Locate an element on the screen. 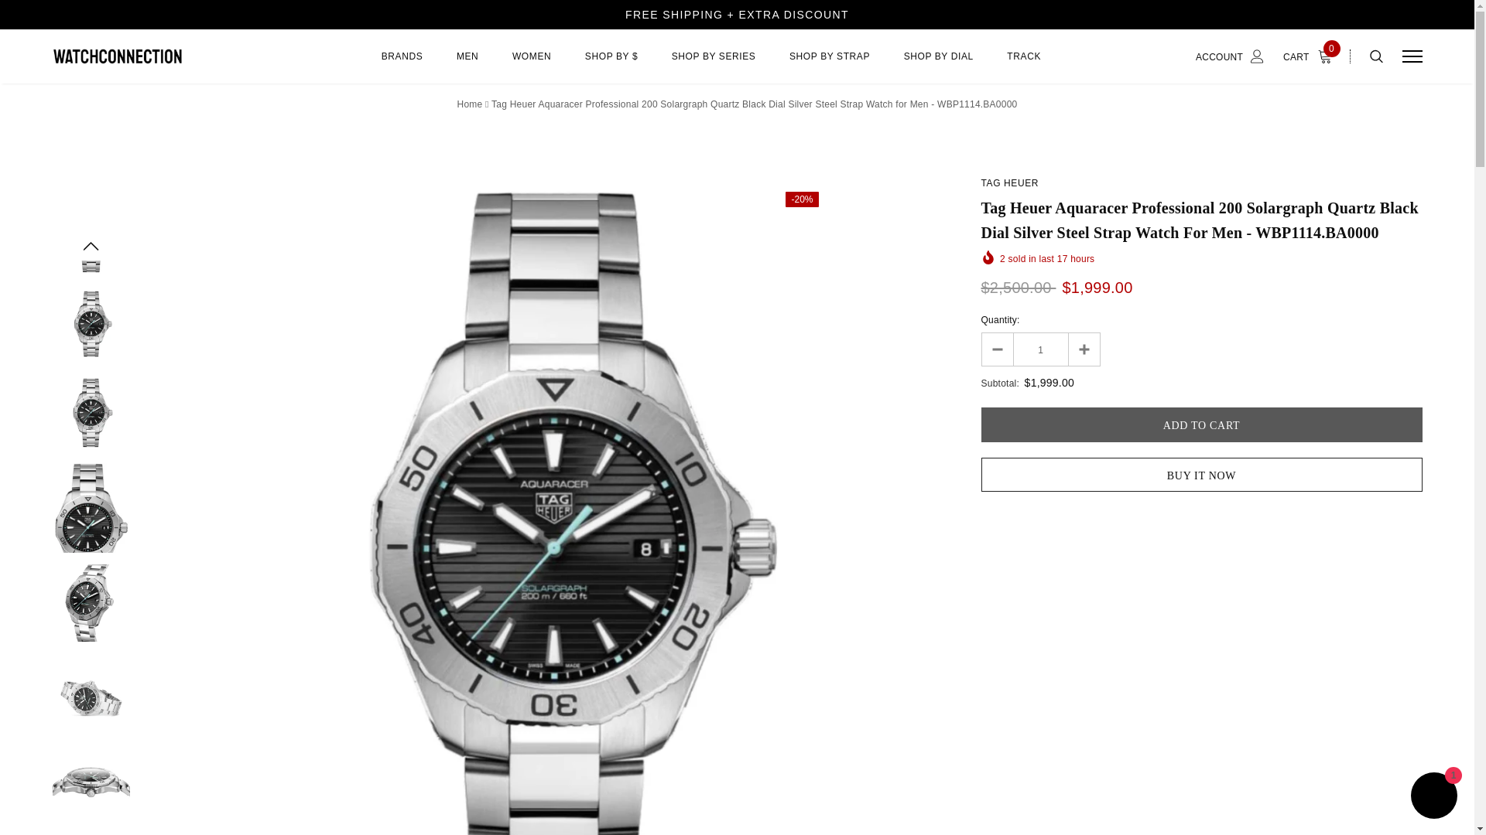 Image resolution: width=1486 pixels, height=835 pixels. 1 is located at coordinates (1040, 349).